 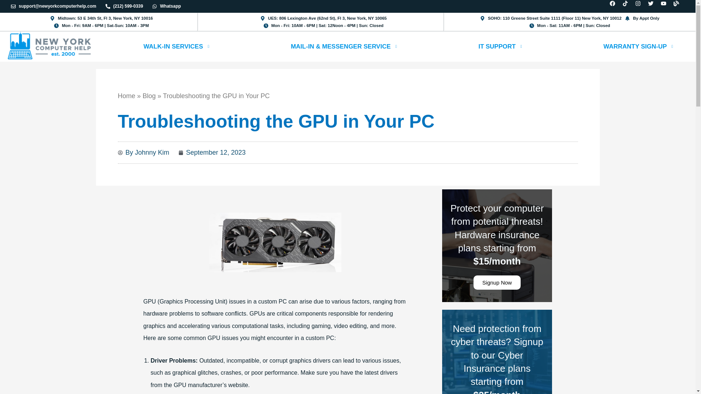 What do you see at coordinates (679, 6) in the screenshot?
I see `Blog` at bounding box center [679, 6].